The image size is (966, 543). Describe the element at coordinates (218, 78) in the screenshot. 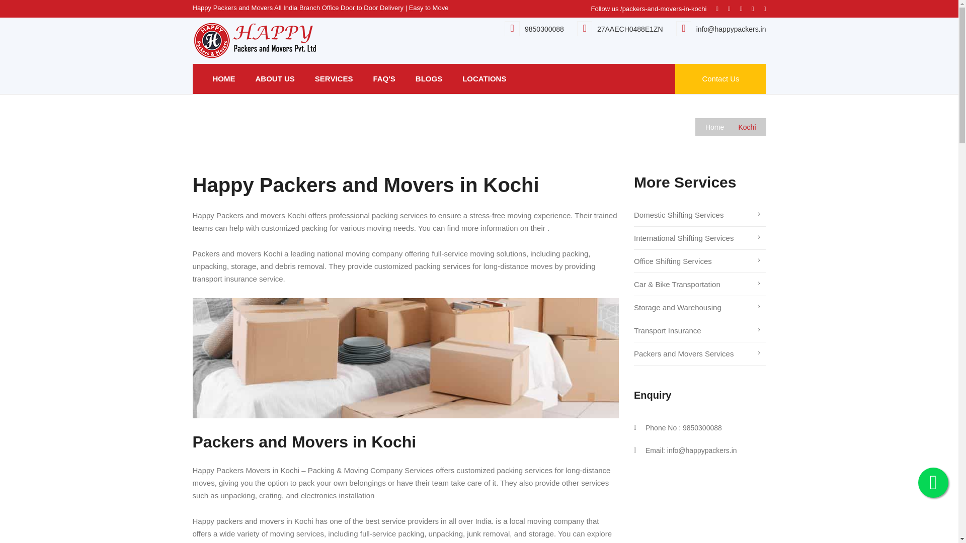

I see `HOME` at that location.